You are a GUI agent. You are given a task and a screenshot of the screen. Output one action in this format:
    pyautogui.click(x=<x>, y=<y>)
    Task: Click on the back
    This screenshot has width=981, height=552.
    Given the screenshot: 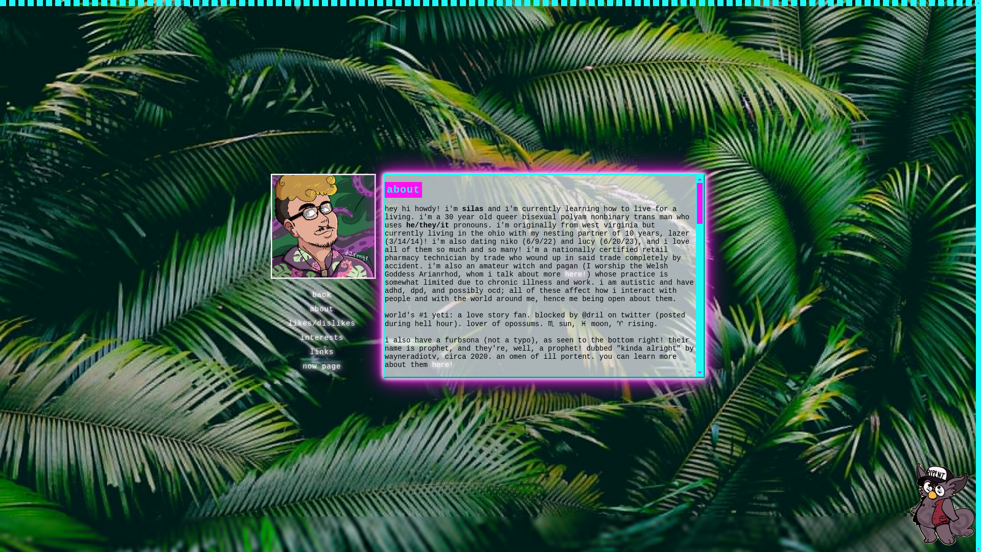 What is the action you would take?
    pyautogui.click(x=321, y=294)
    